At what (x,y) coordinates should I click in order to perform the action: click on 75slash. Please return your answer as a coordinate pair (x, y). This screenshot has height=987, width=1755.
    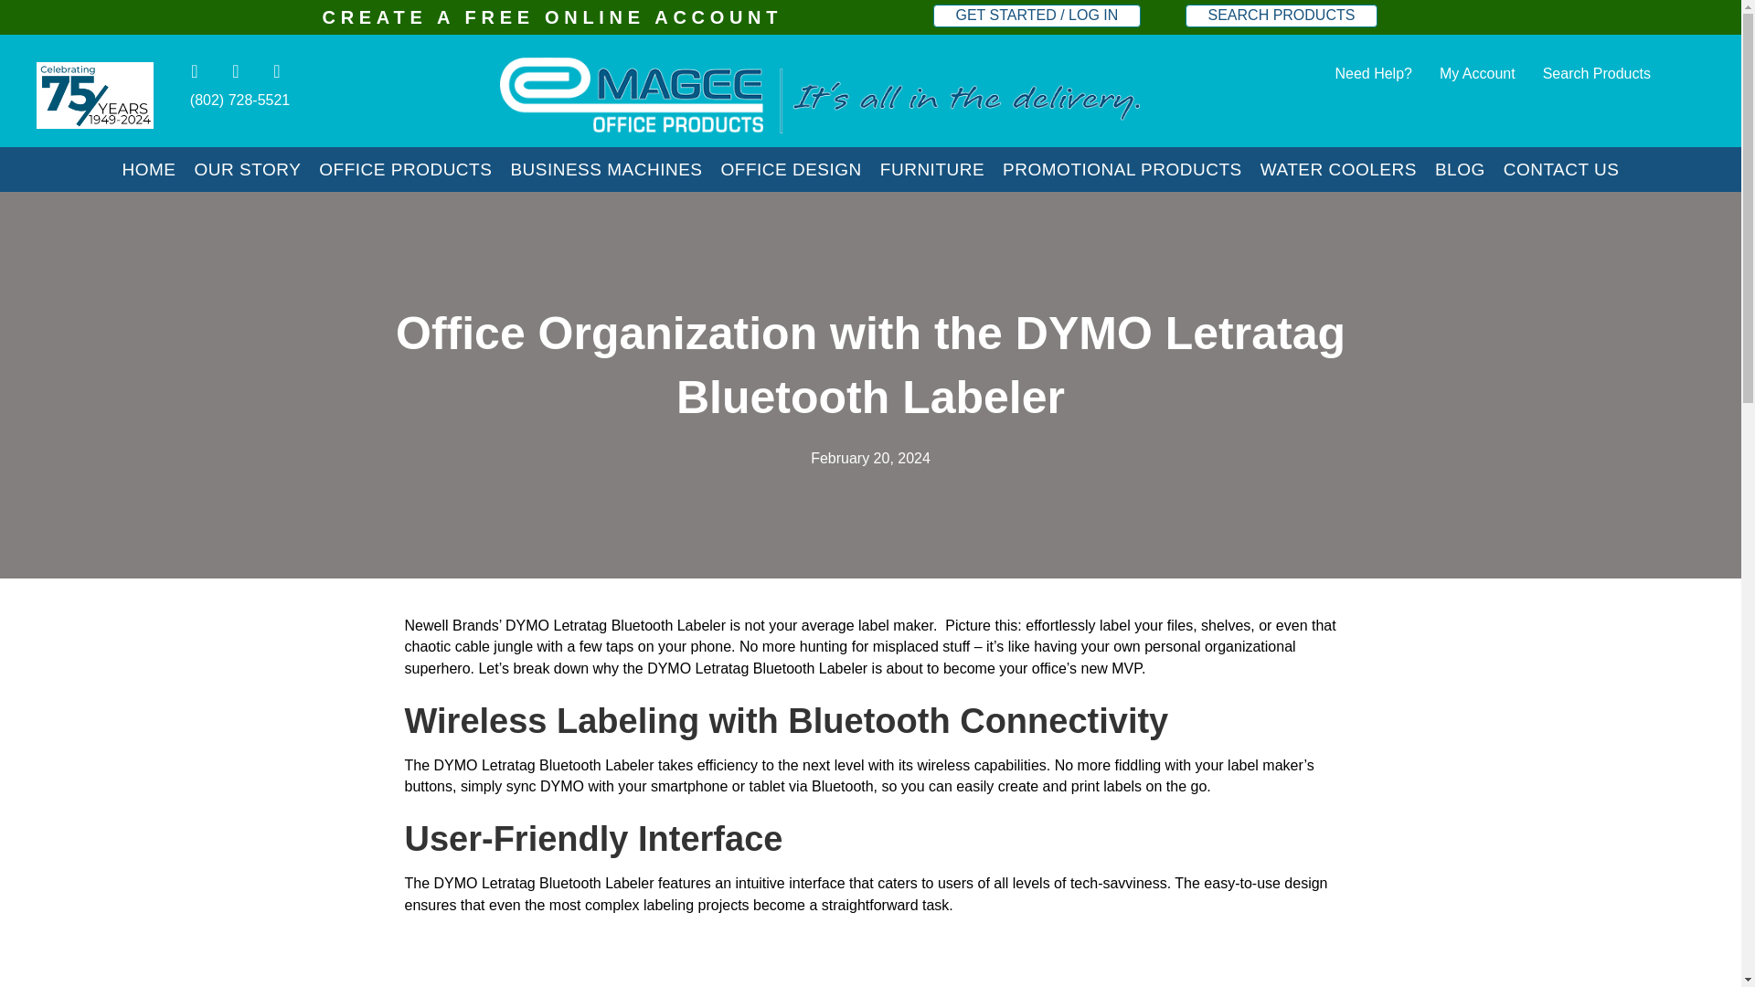
    Looking at the image, I should click on (95, 95).